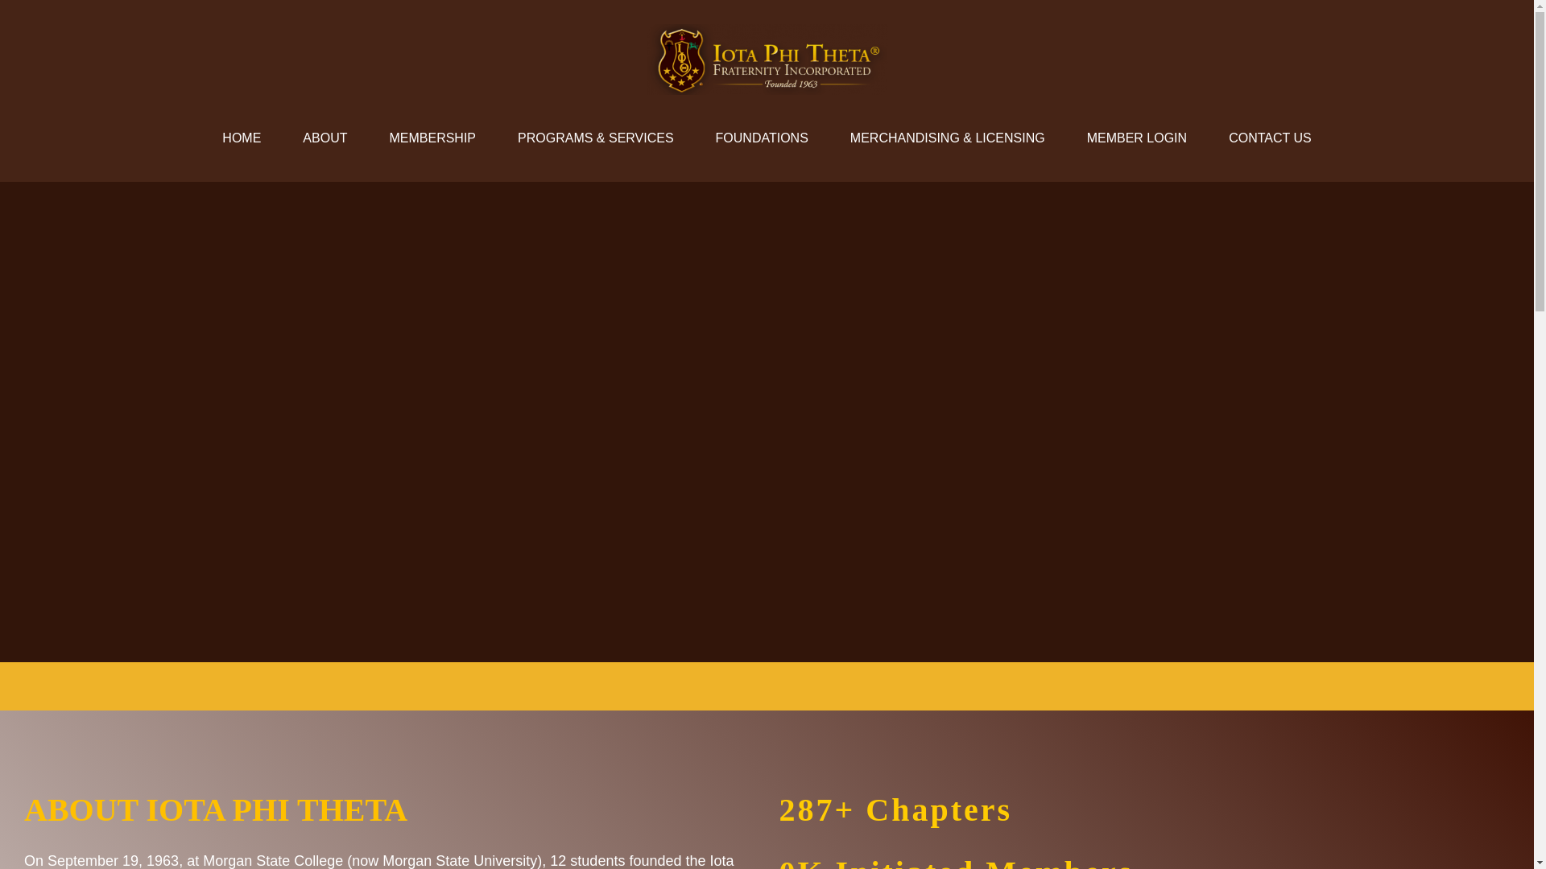 This screenshot has height=869, width=1546. I want to click on FOUNDATIONS, so click(762, 138).